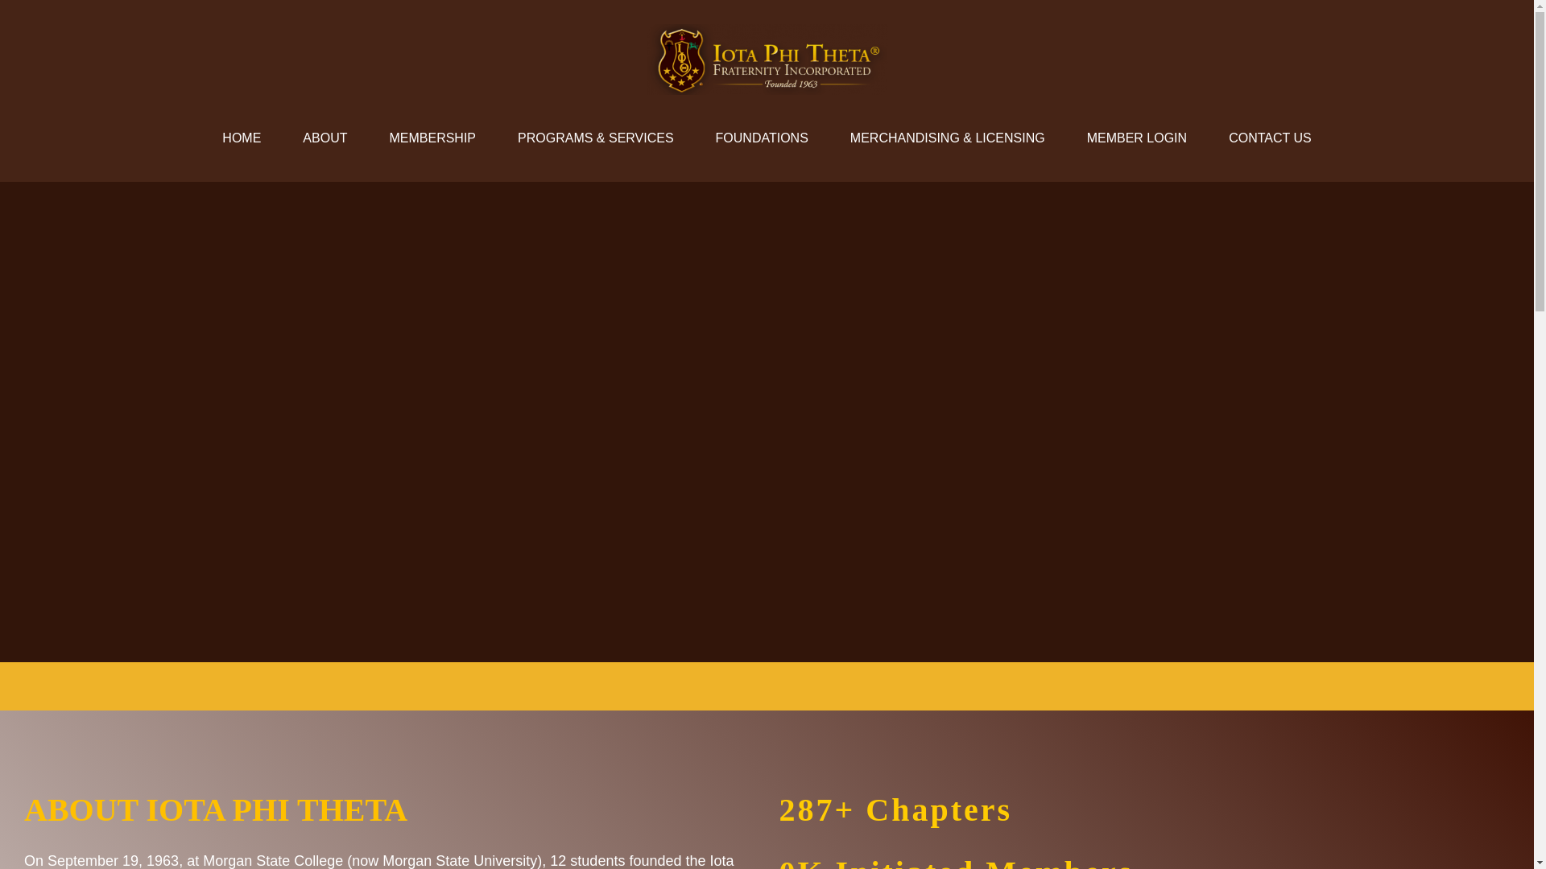 This screenshot has height=869, width=1546. I want to click on FOUNDATIONS, so click(762, 138).